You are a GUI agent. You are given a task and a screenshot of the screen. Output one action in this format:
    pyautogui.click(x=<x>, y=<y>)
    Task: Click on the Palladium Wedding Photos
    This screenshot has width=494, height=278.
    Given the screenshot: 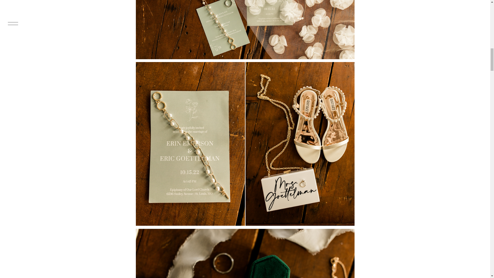 What is the action you would take?
    pyautogui.click(x=245, y=253)
    